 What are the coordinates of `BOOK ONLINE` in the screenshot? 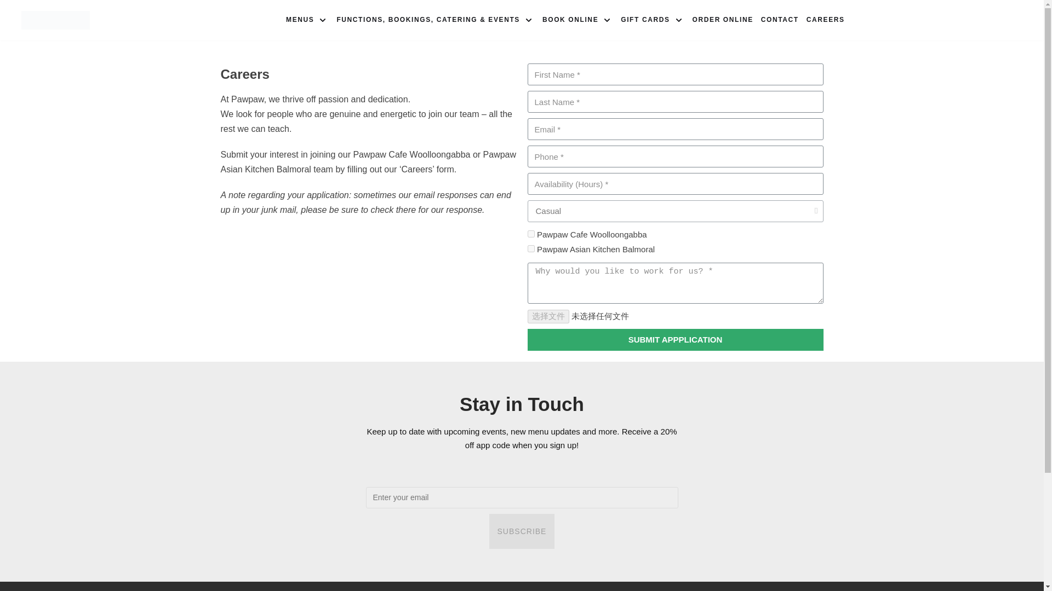 It's located at (578, 20).